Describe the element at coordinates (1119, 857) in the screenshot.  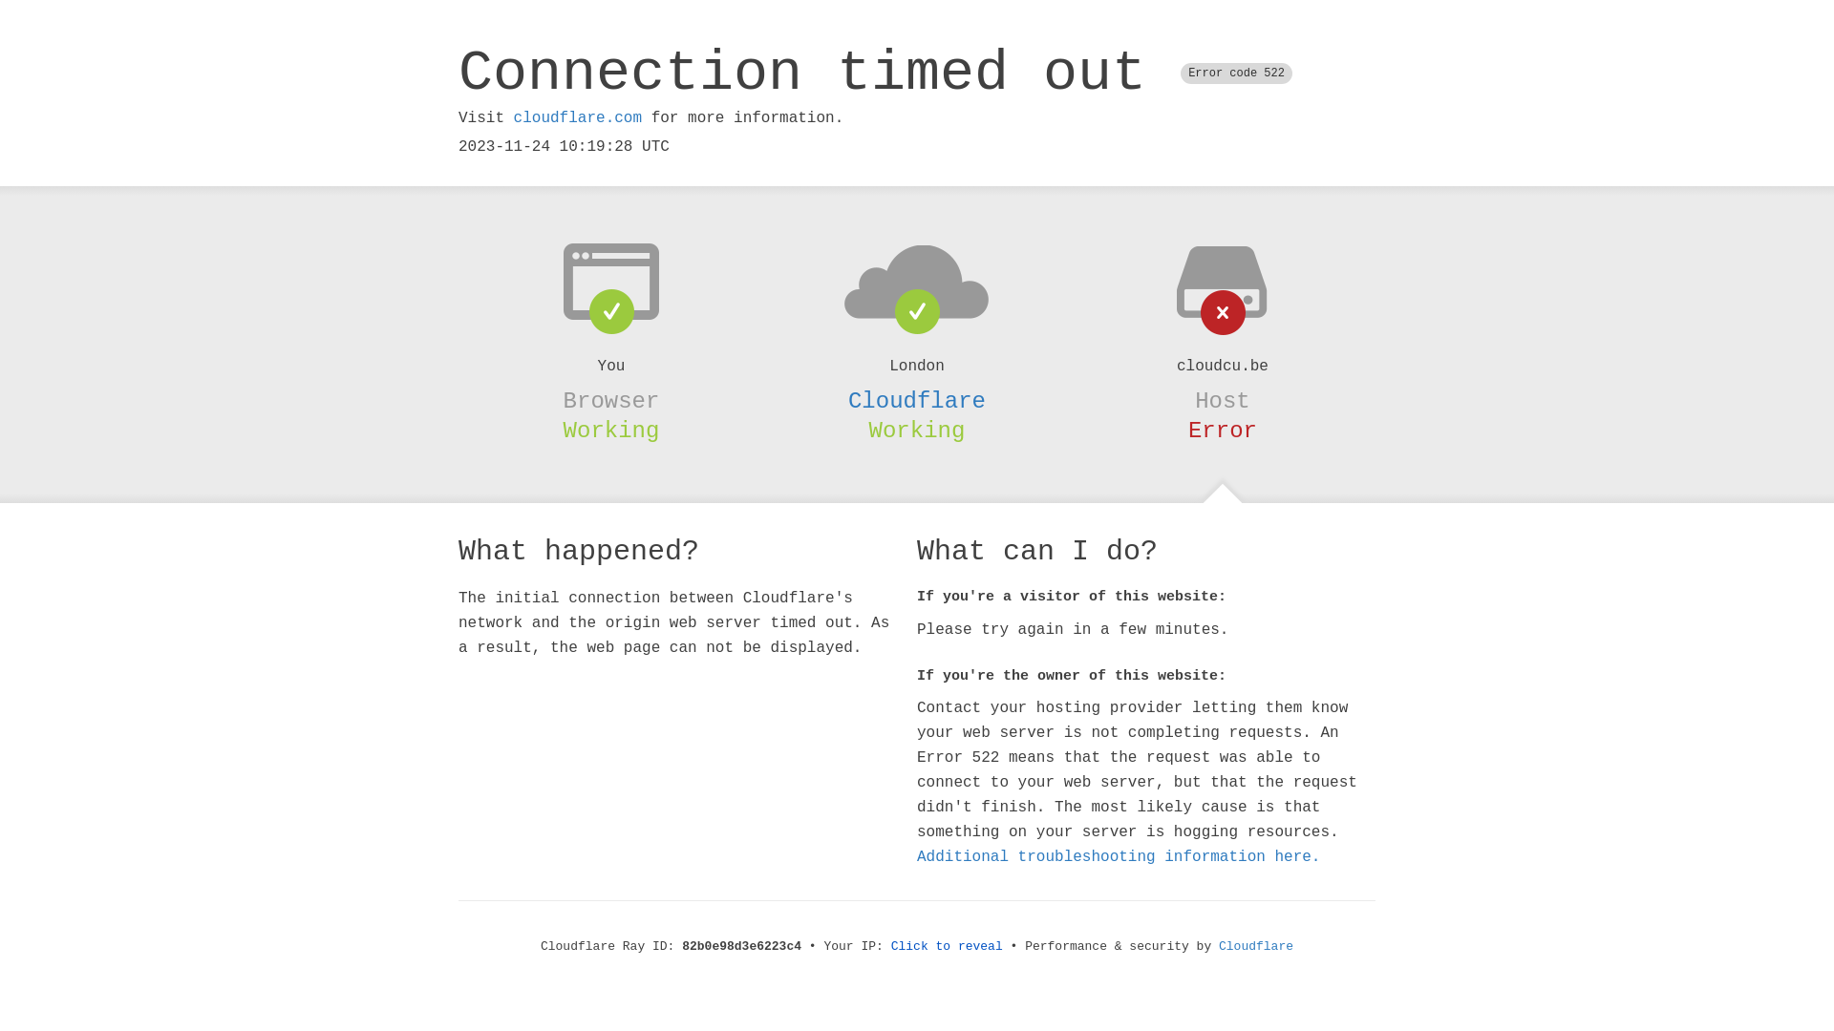
I see `Additional troubleshooting information here.` at that location.